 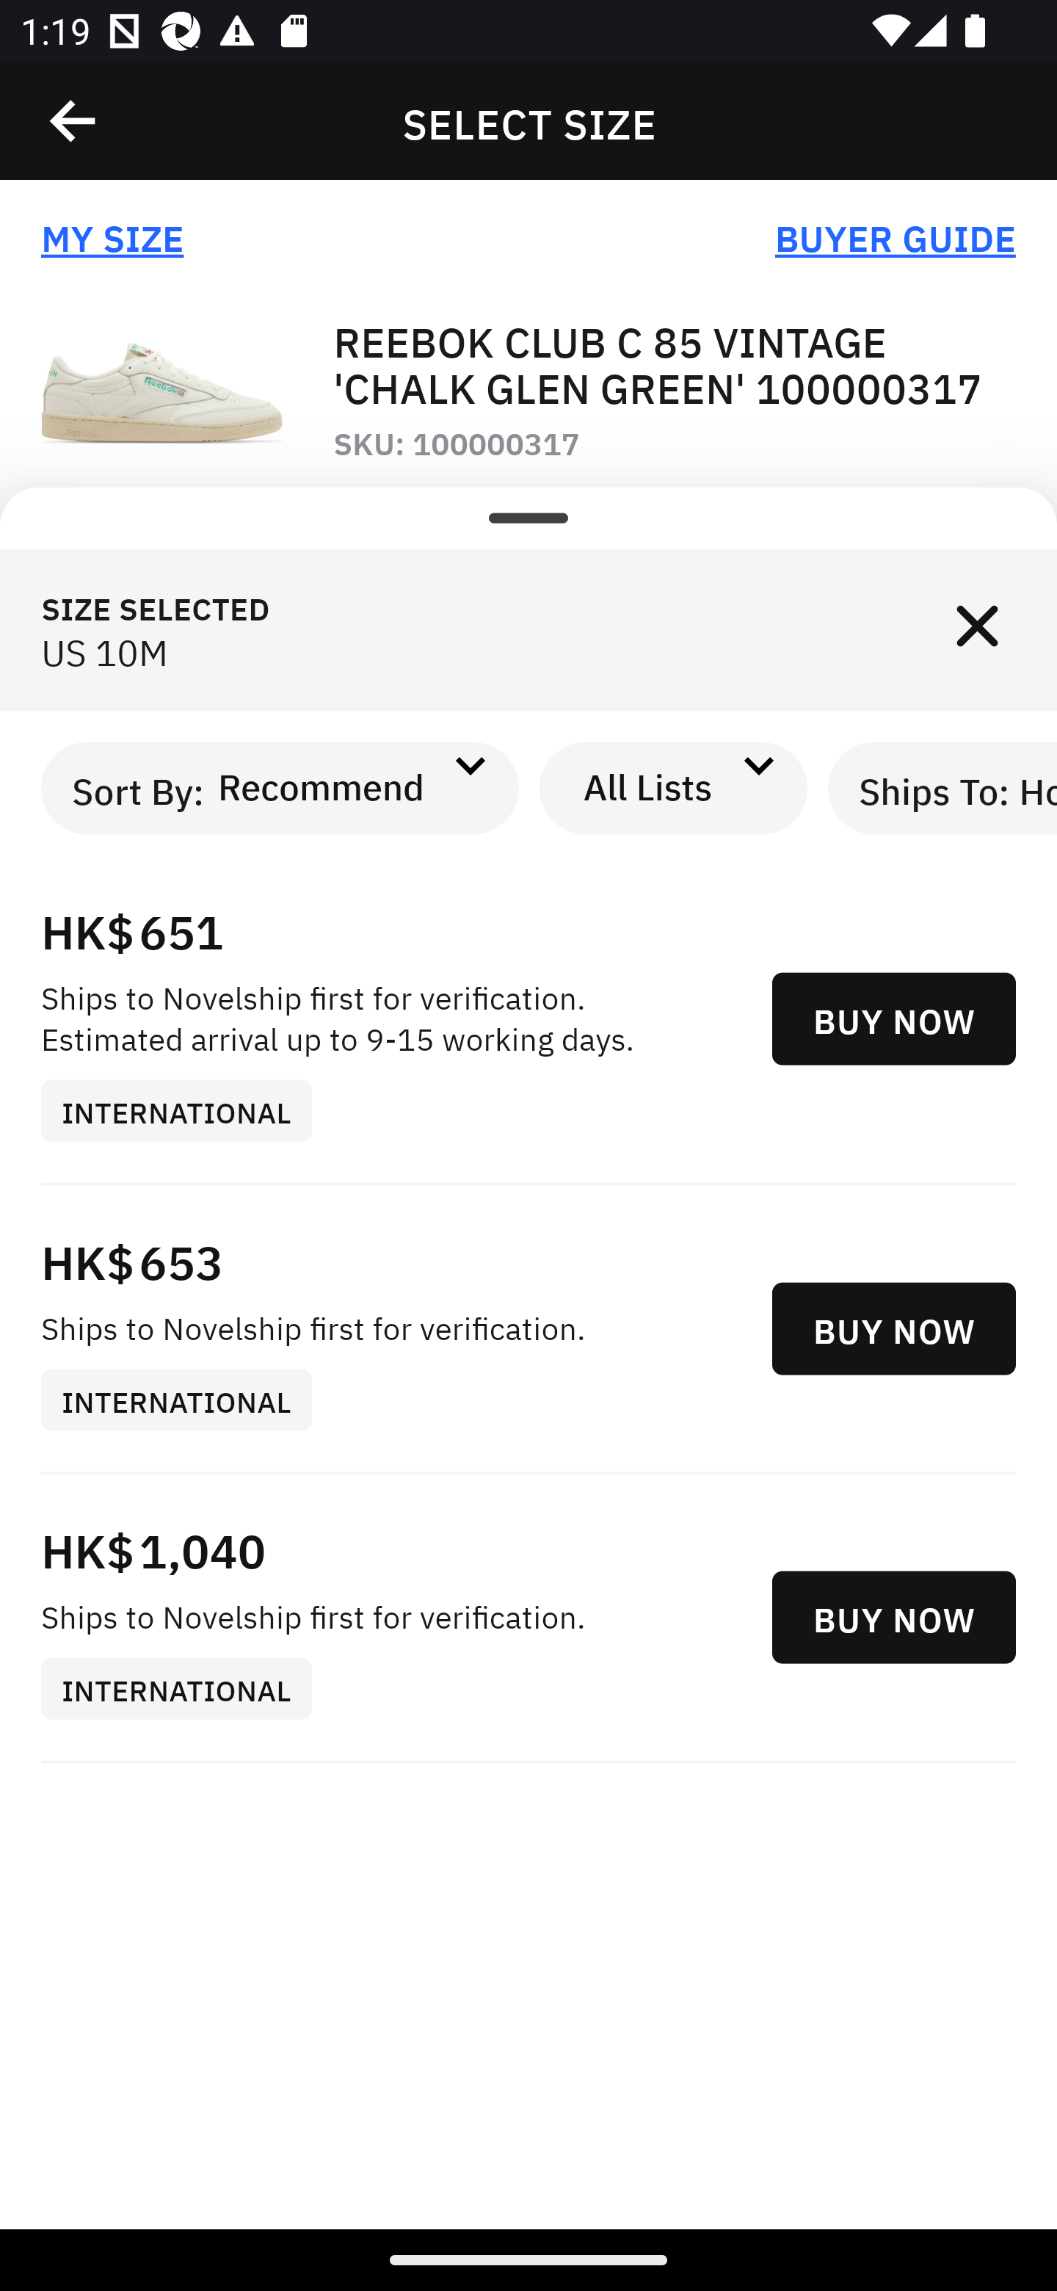 I want to click on All Lists , so click(x=674, y=787).